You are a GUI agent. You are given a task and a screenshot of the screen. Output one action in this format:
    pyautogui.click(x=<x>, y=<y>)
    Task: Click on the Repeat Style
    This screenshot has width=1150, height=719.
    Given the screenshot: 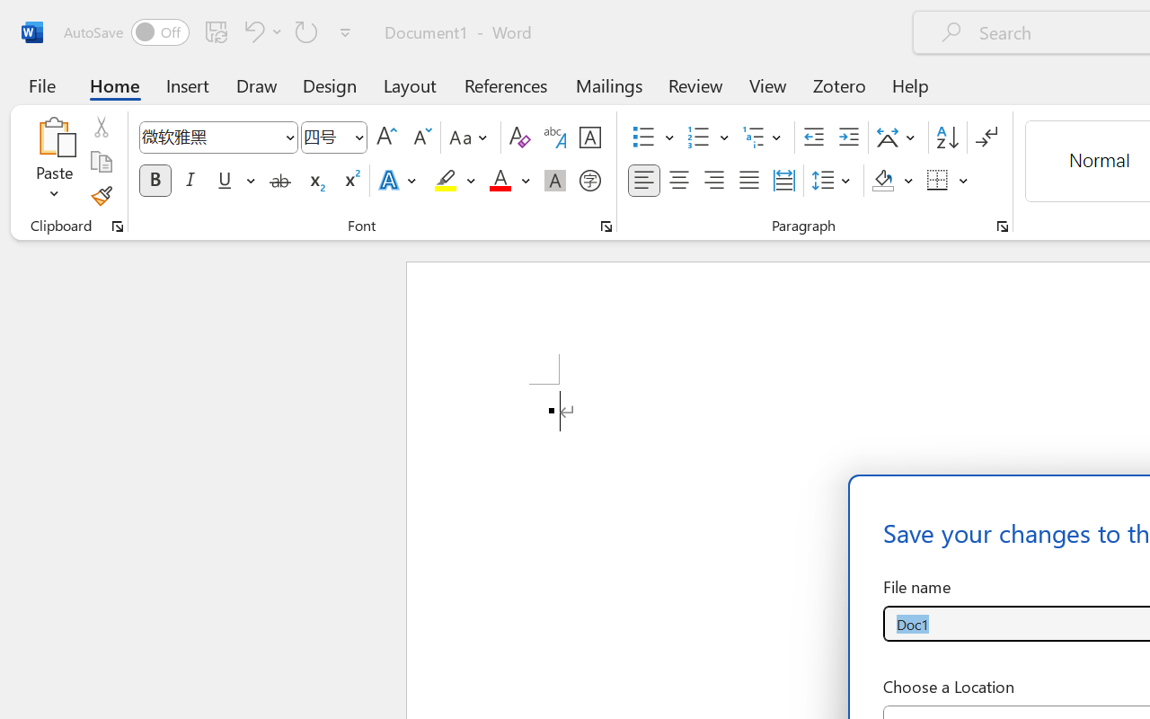 What is the action you would take?
    pyautogui.click(x=306, y=31)
    